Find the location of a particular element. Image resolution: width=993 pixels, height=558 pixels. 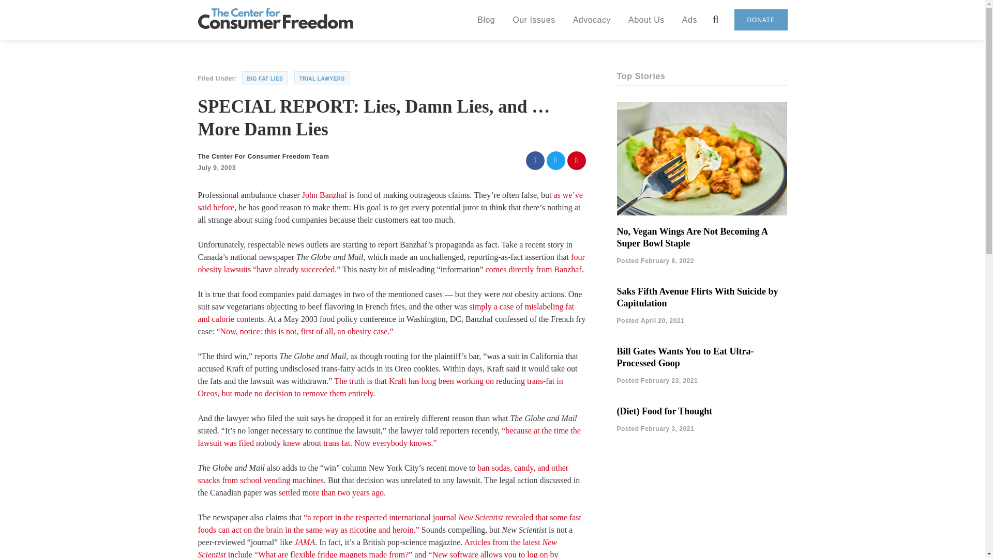

Open Search Modal is located at coordinates (716, 20).